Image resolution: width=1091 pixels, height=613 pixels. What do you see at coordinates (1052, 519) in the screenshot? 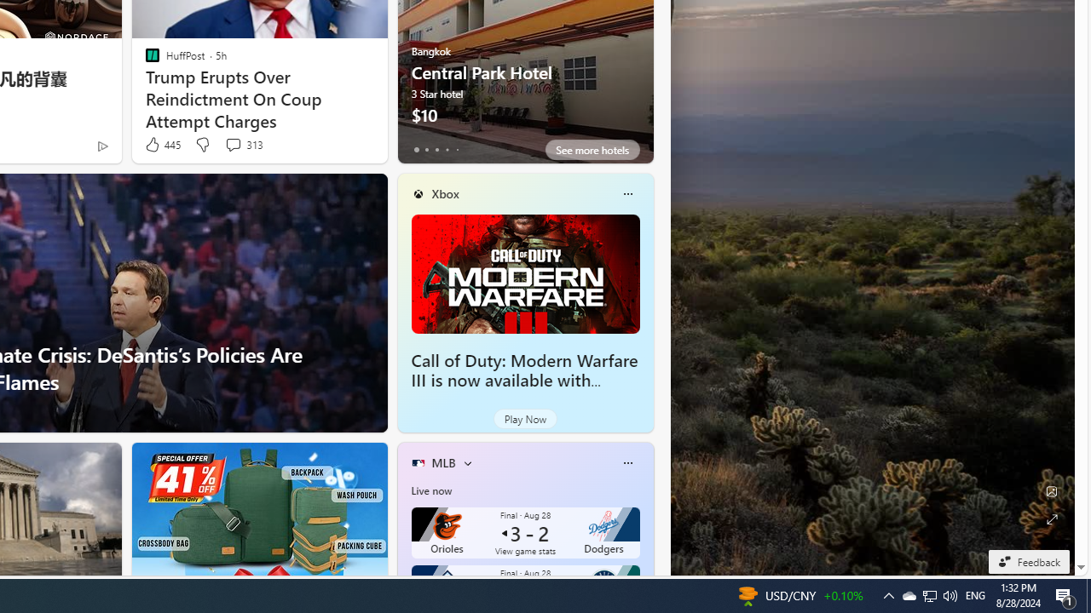
I see `Expand background` at bounding box center [1052, 519].